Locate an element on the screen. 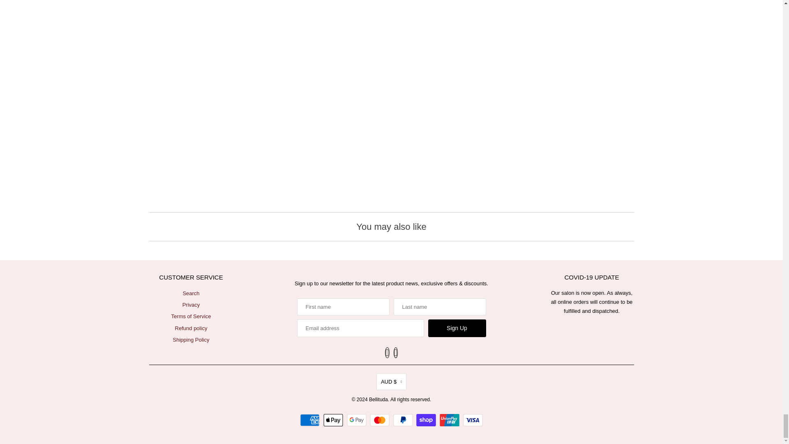 Image resolution: width=789 pixels, height=444 pixels. Visa is located at coordinates (473, 420).